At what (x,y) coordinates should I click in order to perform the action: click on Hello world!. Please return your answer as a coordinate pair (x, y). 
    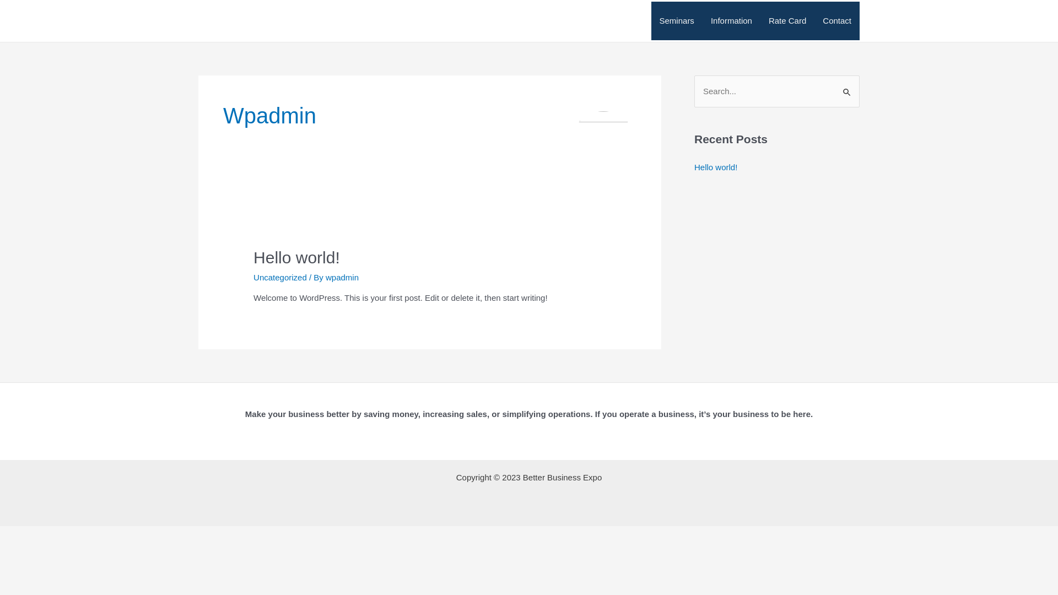
    Looking at the image, I should click on (296, 258).